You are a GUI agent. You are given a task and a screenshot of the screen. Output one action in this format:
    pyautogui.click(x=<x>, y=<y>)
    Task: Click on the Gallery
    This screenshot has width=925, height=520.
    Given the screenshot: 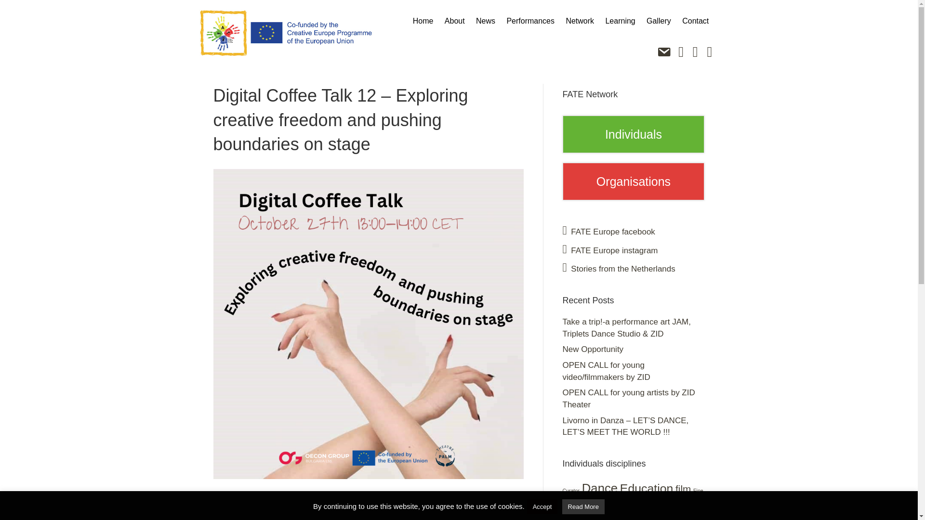 What is the action you would take?
    pyautogui.click(x=658, y=21)
    